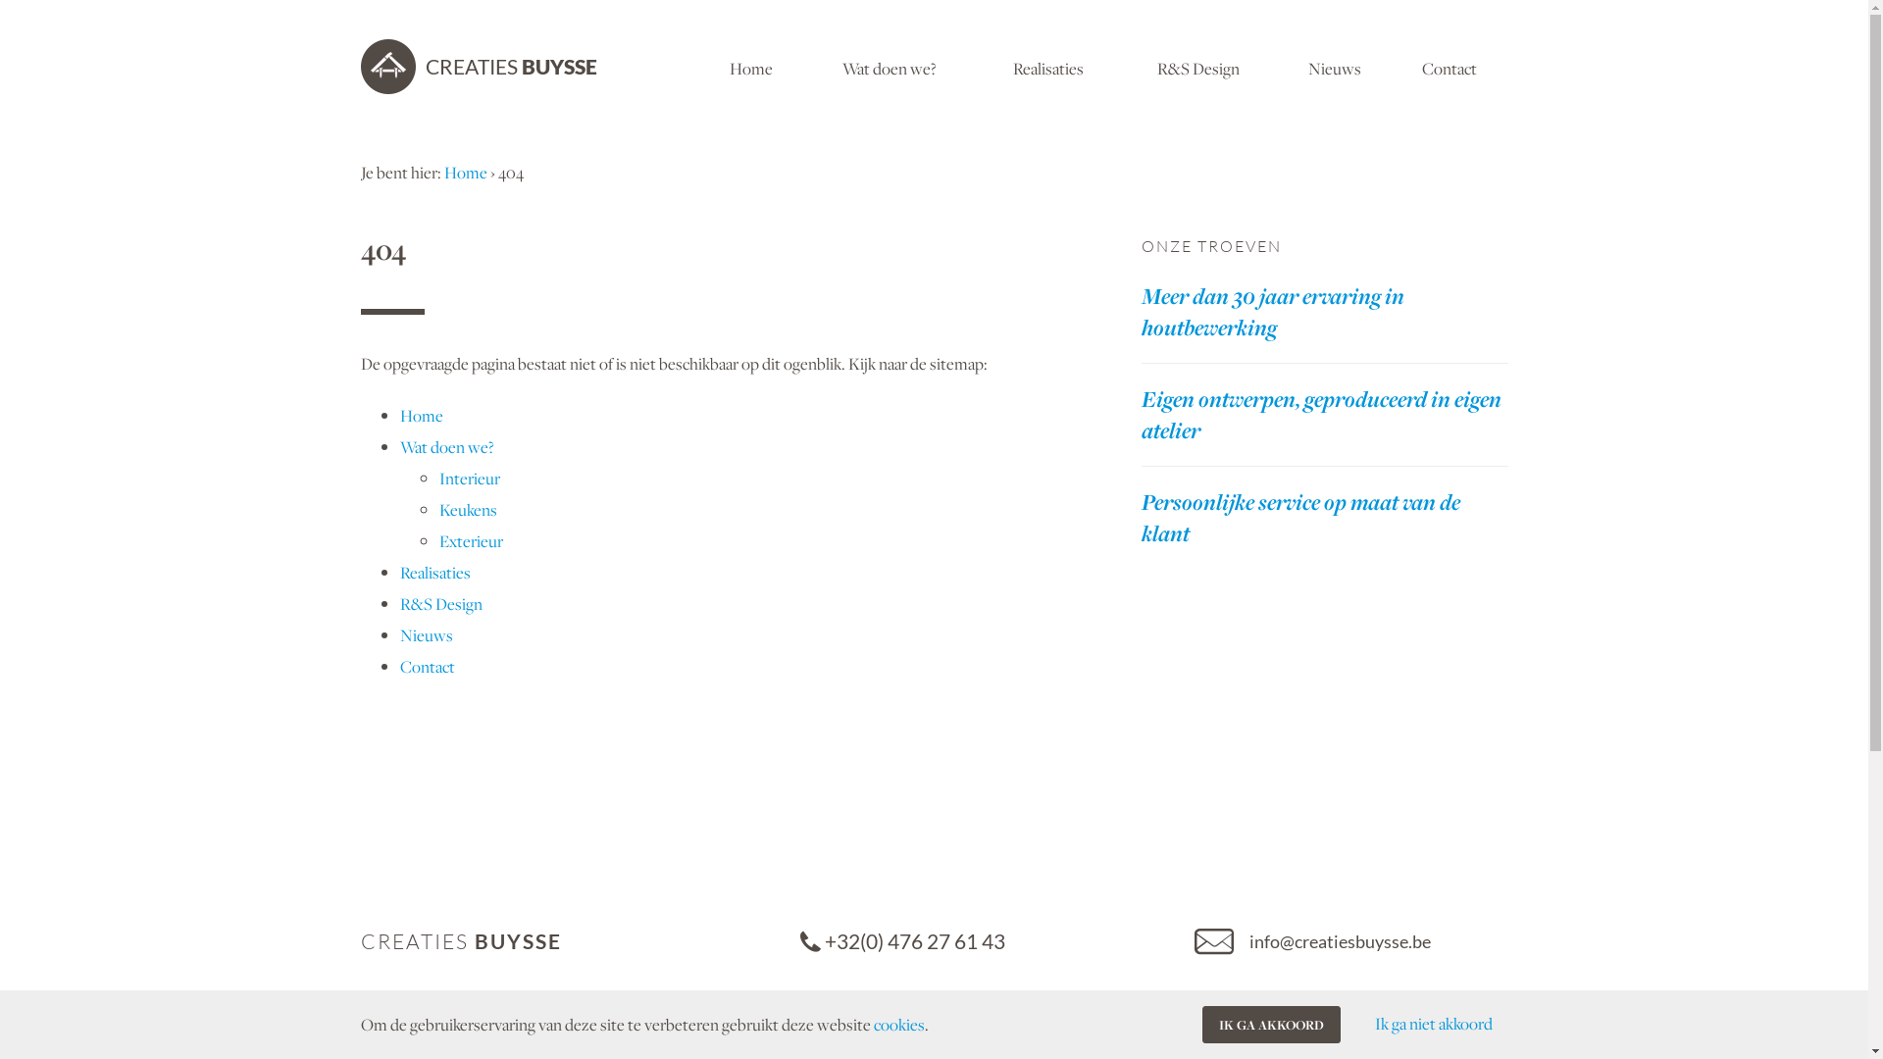 The width and height of the screenshot is (1883, 1059). Describe the element at coordinates (447, 447) in the screenshot. I see `Wat doen we?` at that location.